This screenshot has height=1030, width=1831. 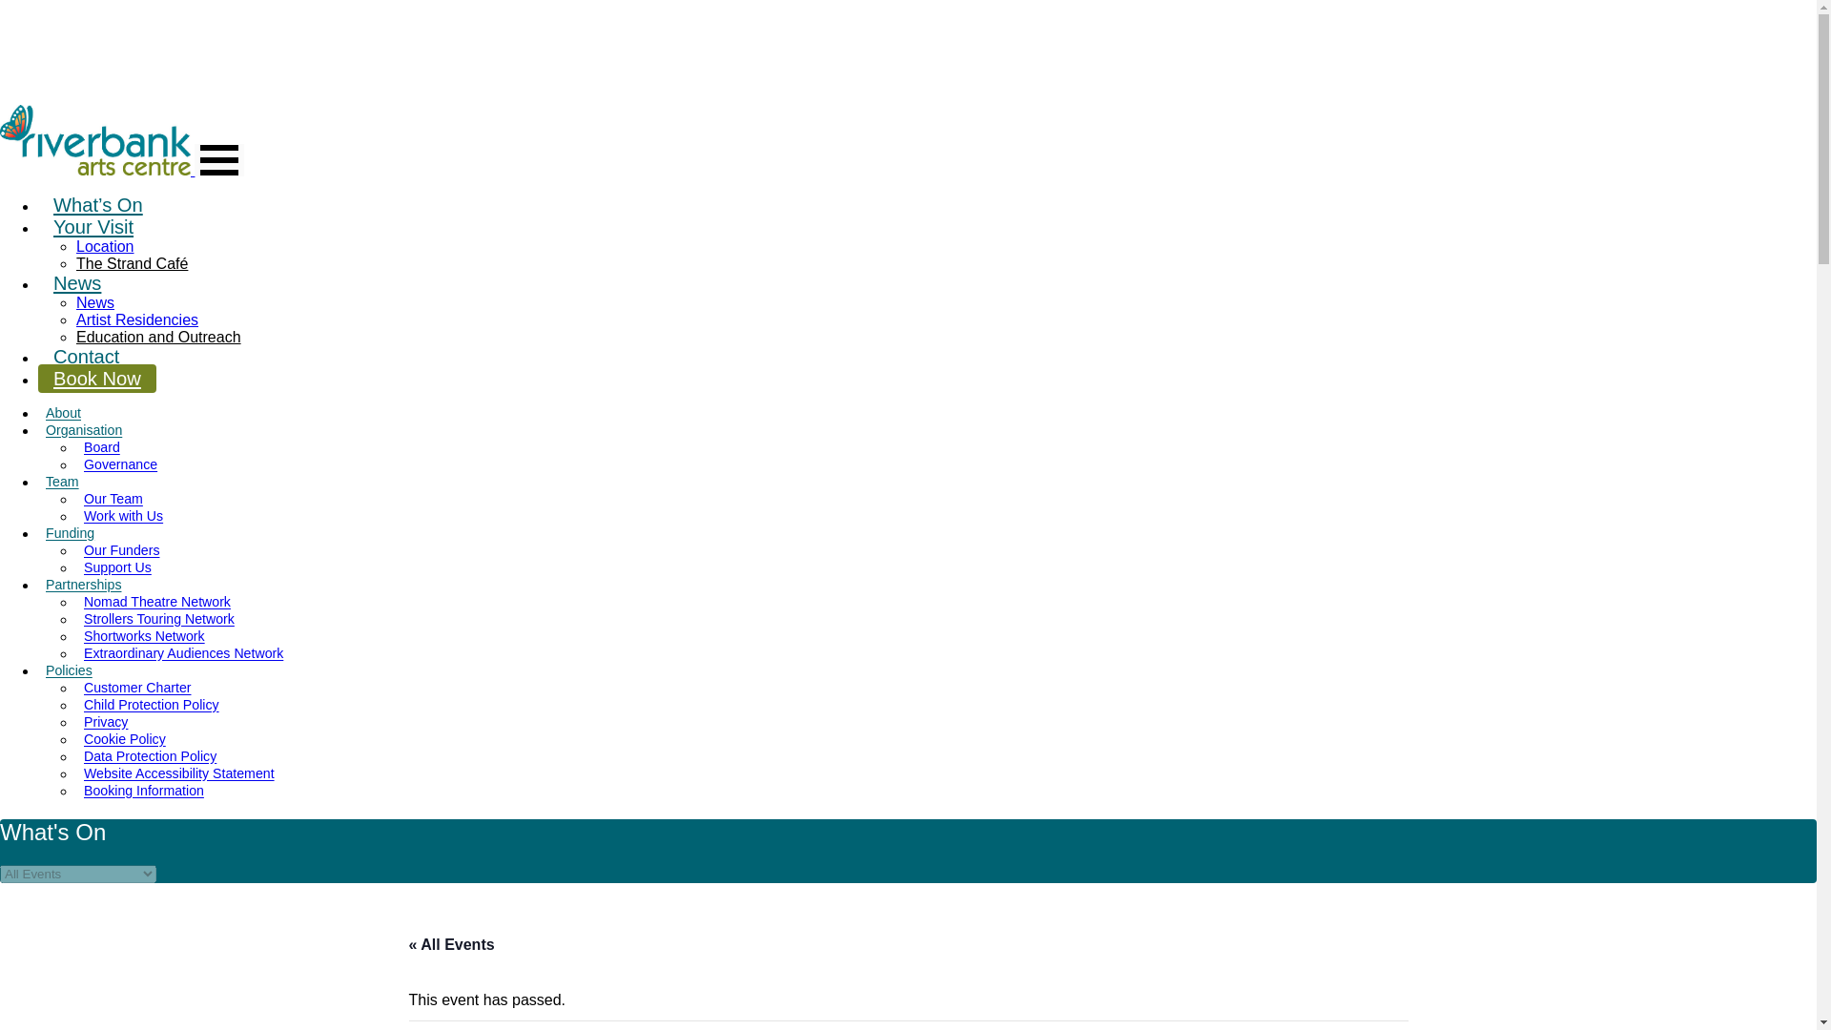 What do you see at coordinates (183, 653) in the screenshot?
I see `Extraordinary Audiences Network` at bounding box center [183, 653].